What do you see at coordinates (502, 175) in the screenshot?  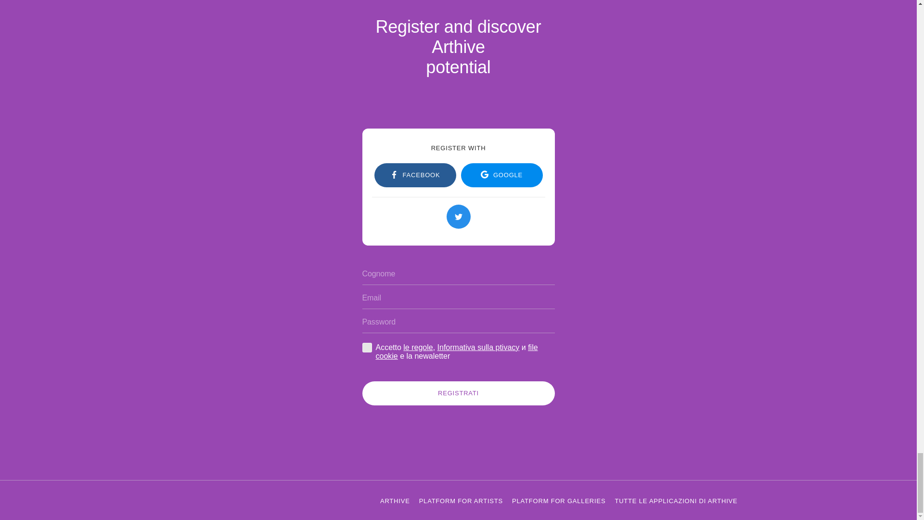 I see `GOOGLE` at bounding box center [502, 175].